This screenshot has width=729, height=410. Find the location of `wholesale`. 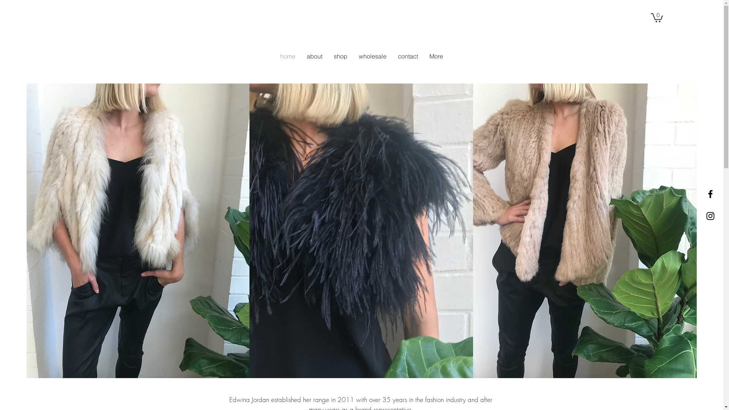

wholesale is located at coordinates (373, 61).